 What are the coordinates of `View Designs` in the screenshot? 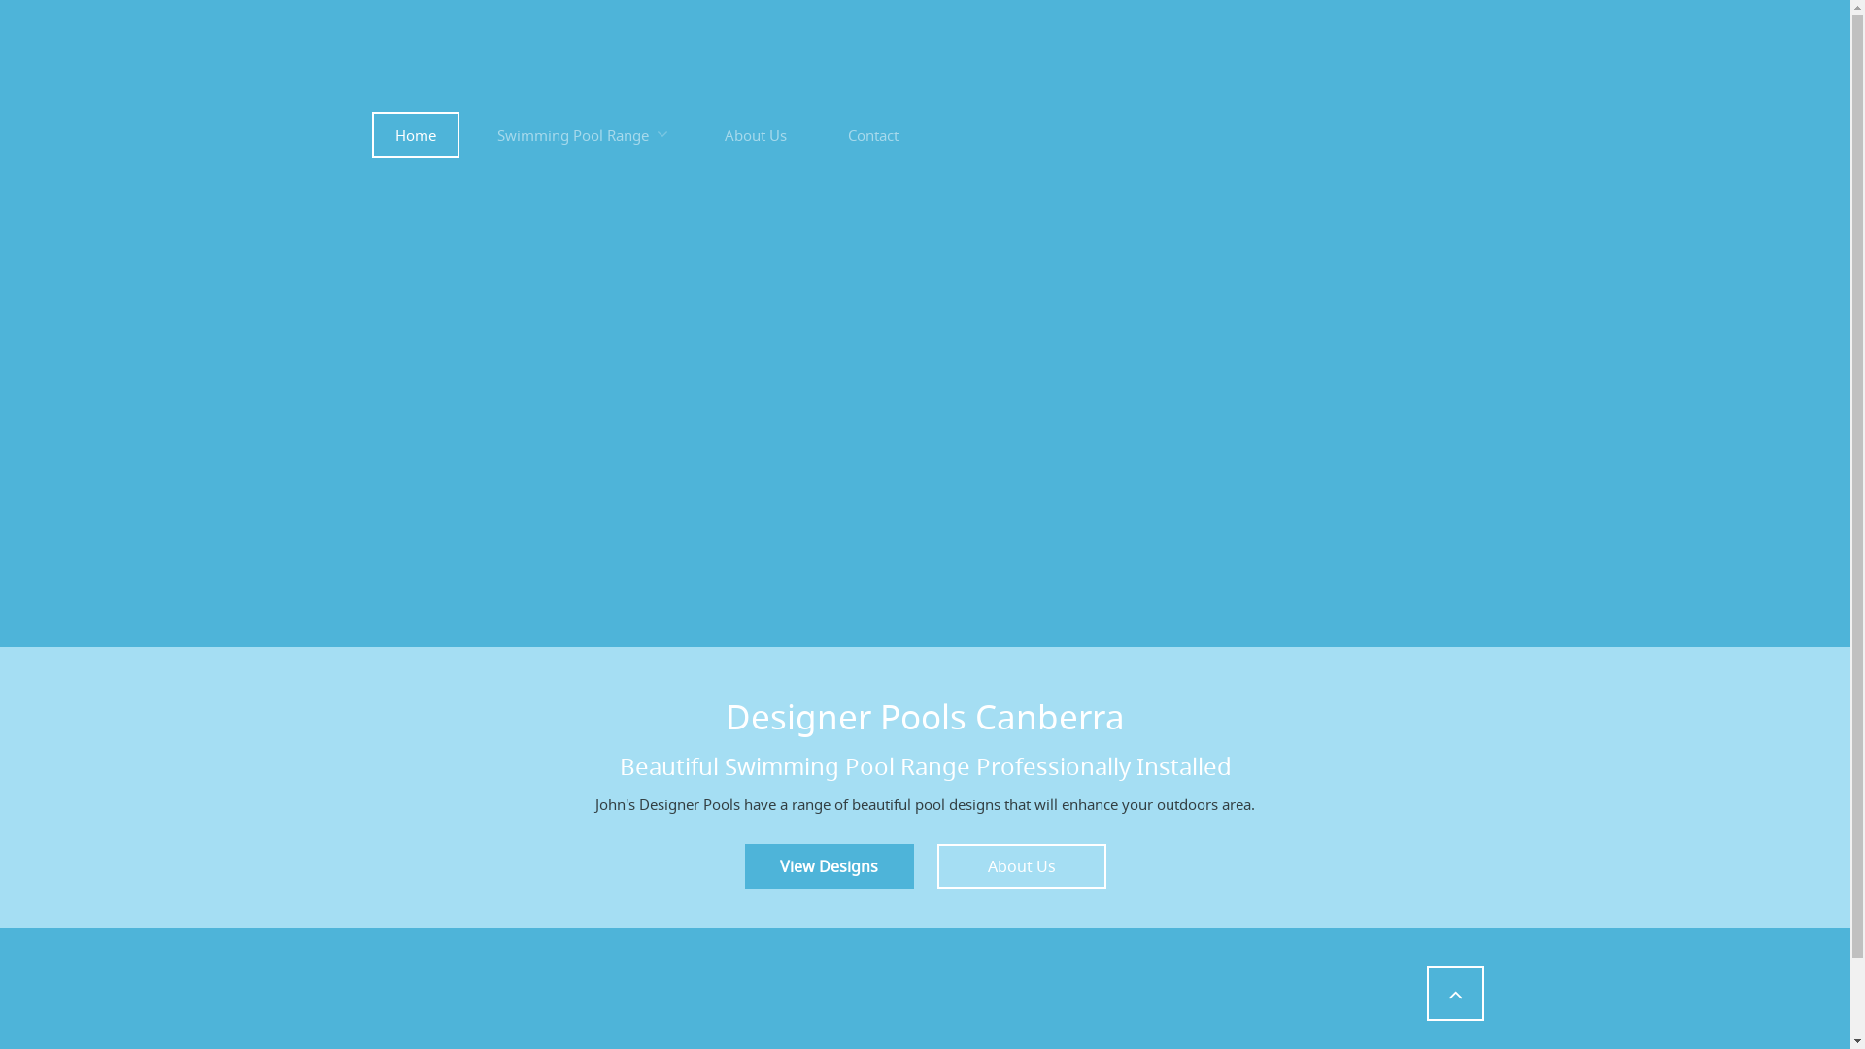 It's located at (829, 866).